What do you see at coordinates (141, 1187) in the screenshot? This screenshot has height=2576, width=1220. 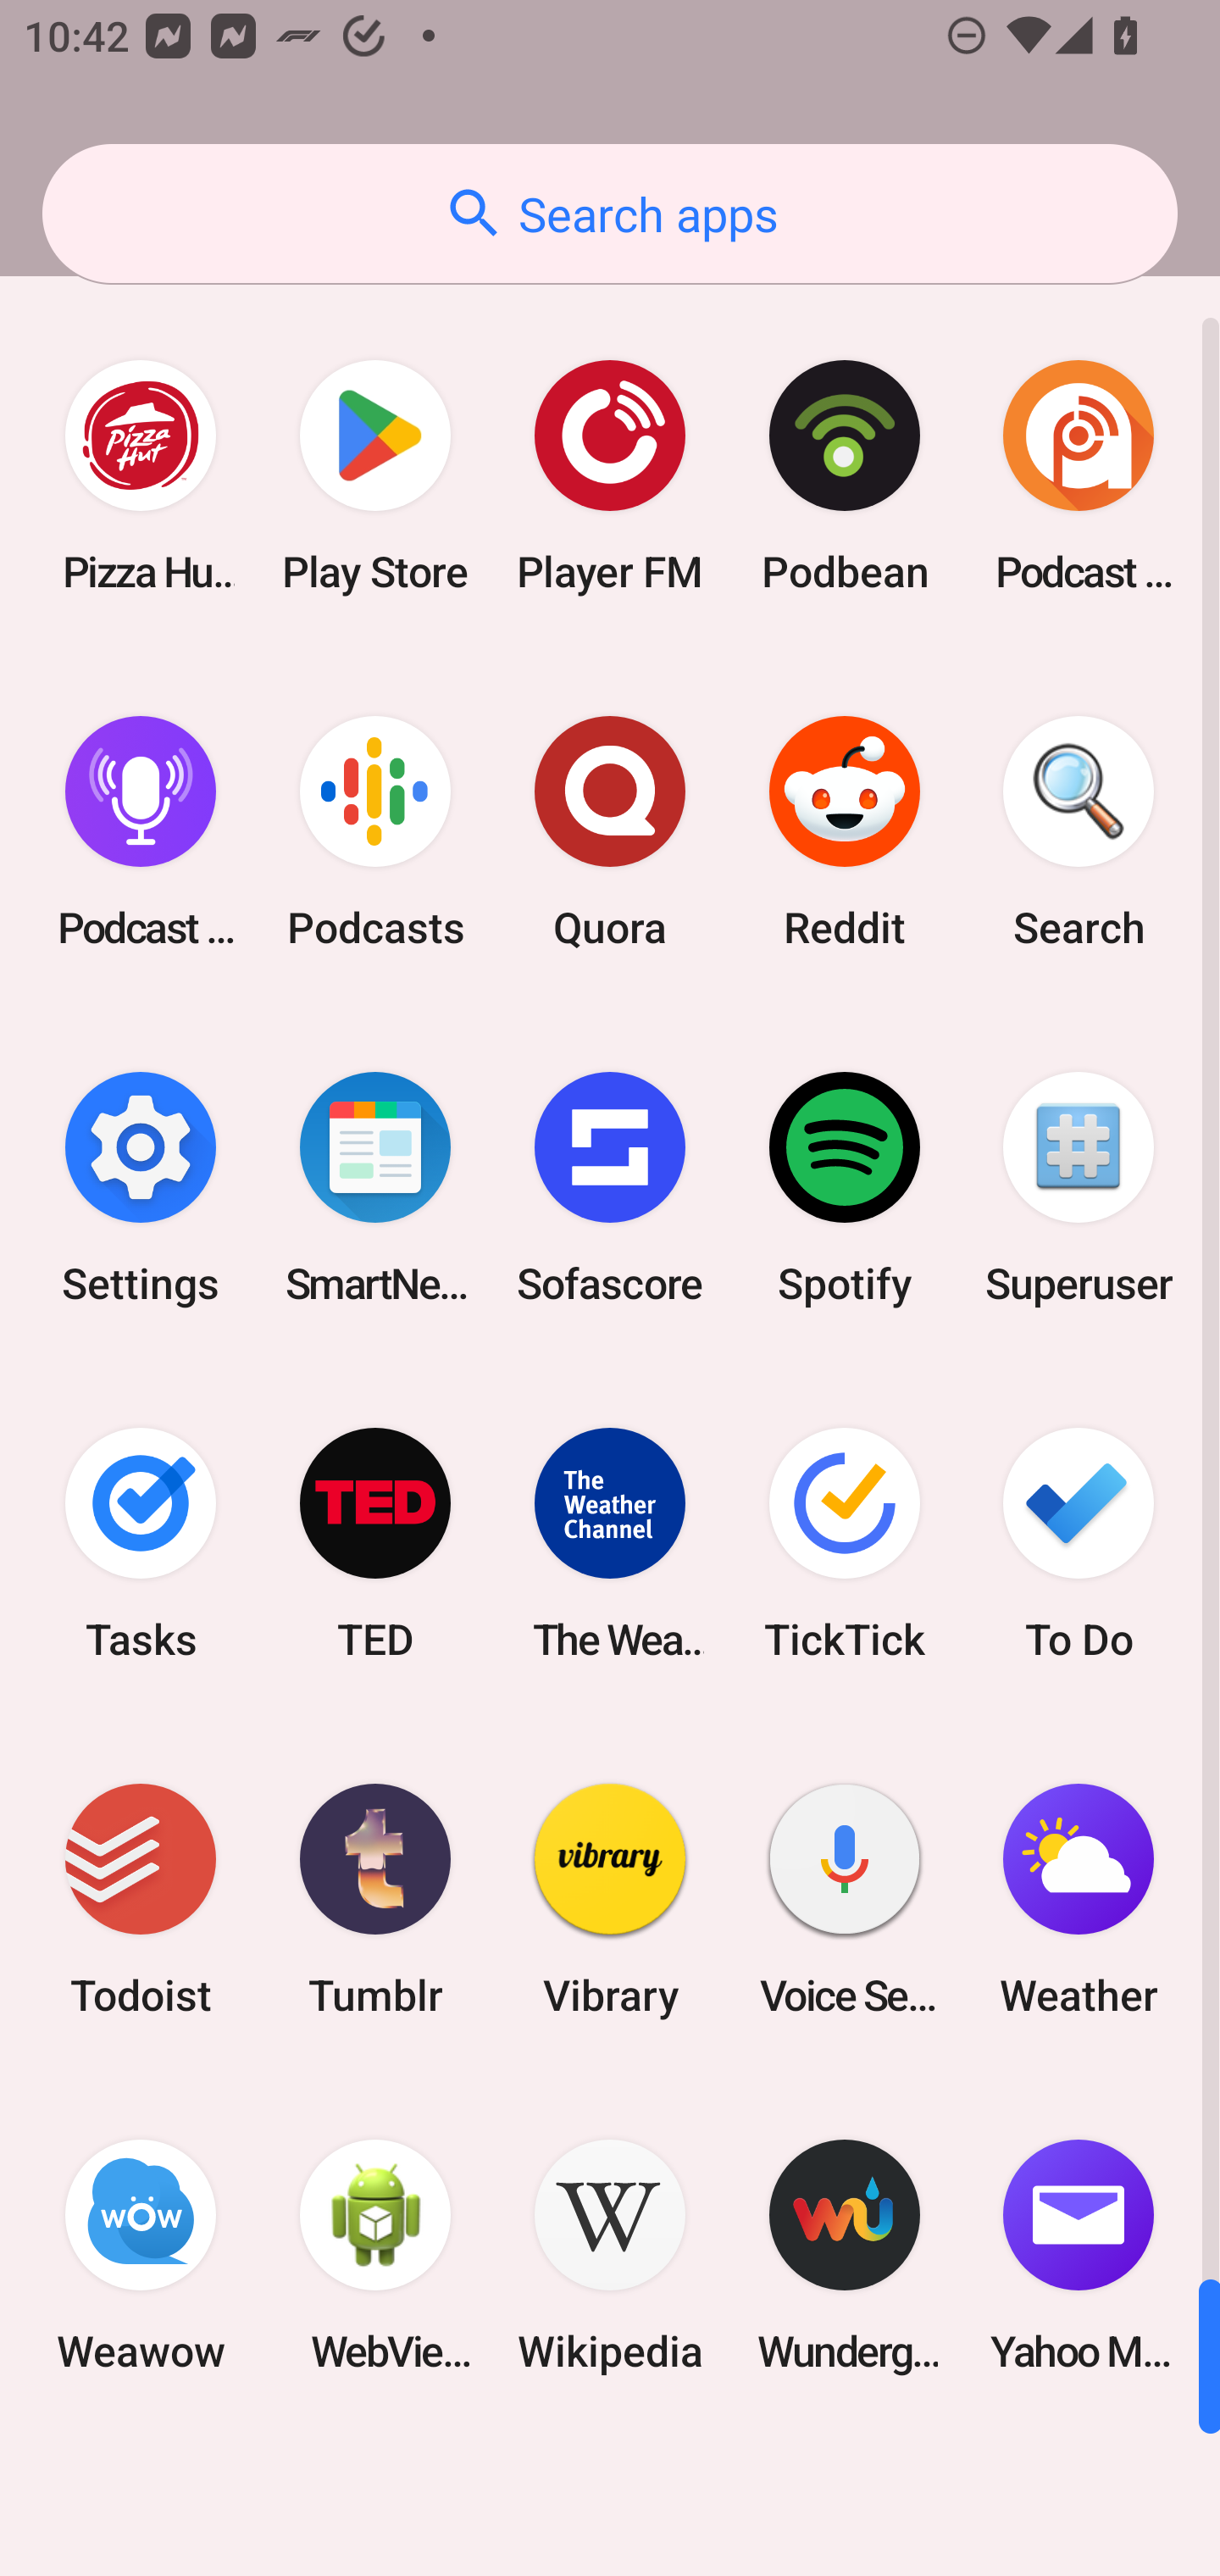 I see `Settings` at bounding box center [141, 1187].